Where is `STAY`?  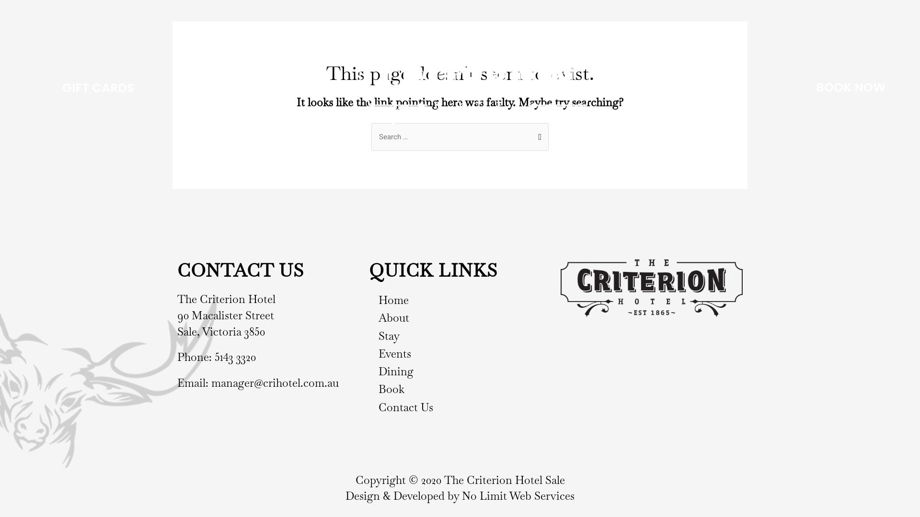
STAY is located at coordinates (655, 89).